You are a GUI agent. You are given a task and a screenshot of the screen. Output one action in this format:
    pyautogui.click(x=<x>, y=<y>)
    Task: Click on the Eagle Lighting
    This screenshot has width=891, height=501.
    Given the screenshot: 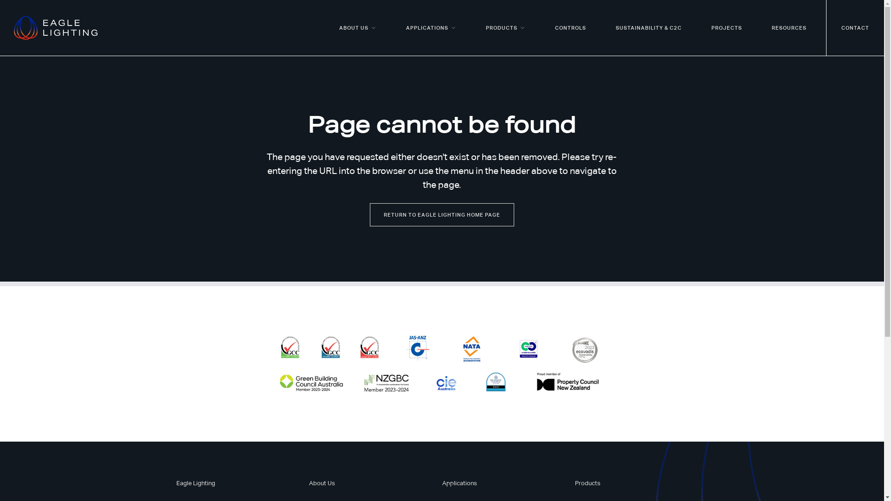 What is the action you would take?
    pyautogui.click(x=196, y=483)
    